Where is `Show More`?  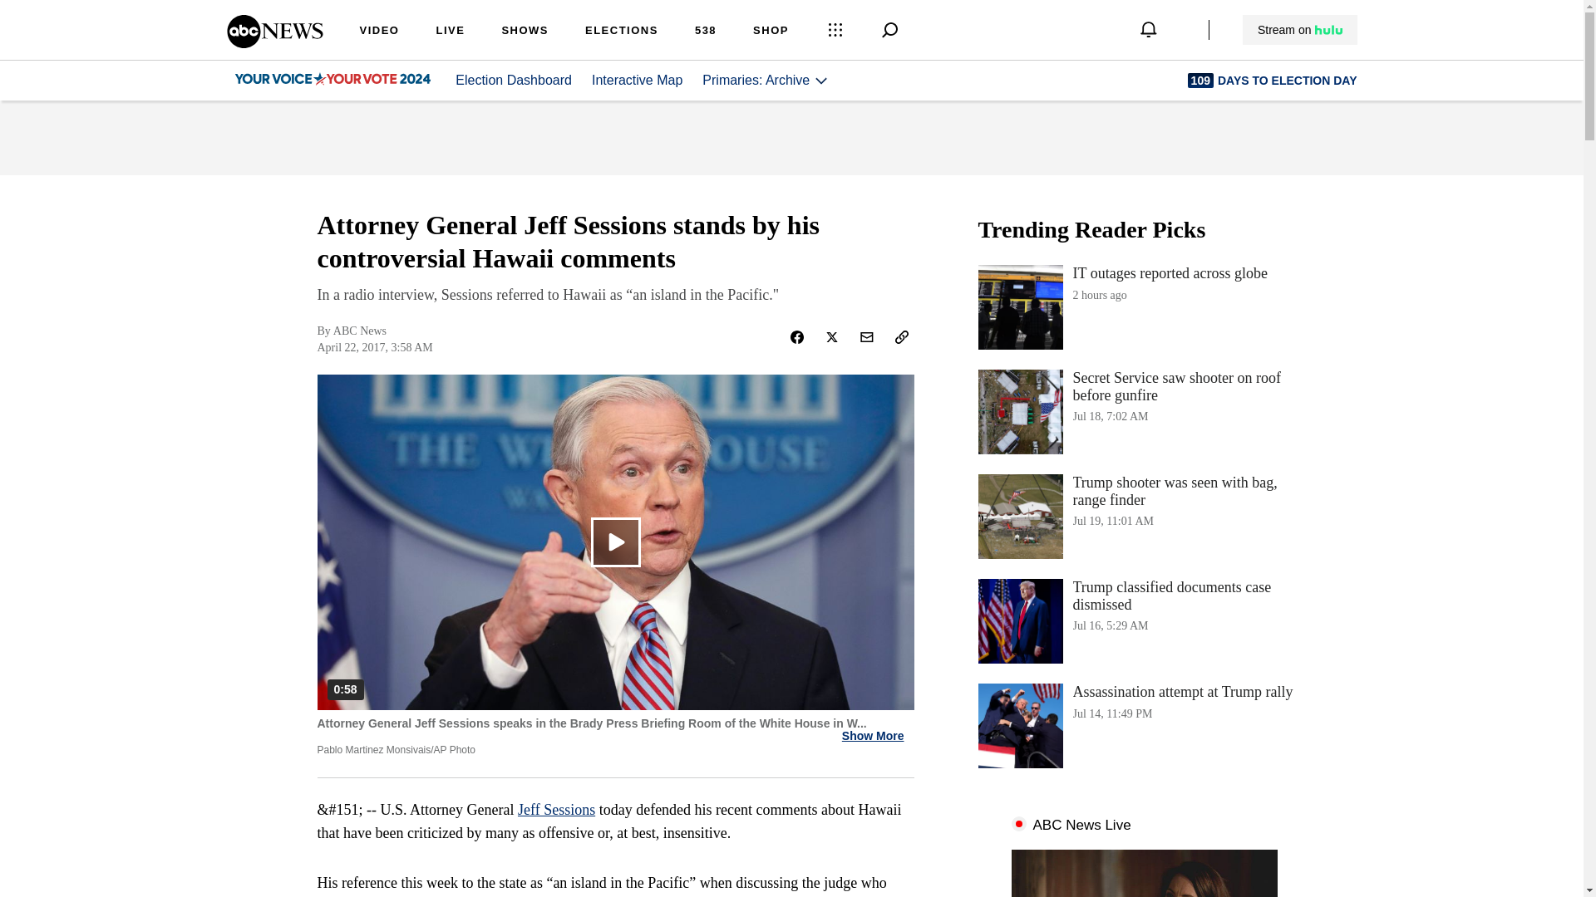
Show More is located at coordinates (622, 32).